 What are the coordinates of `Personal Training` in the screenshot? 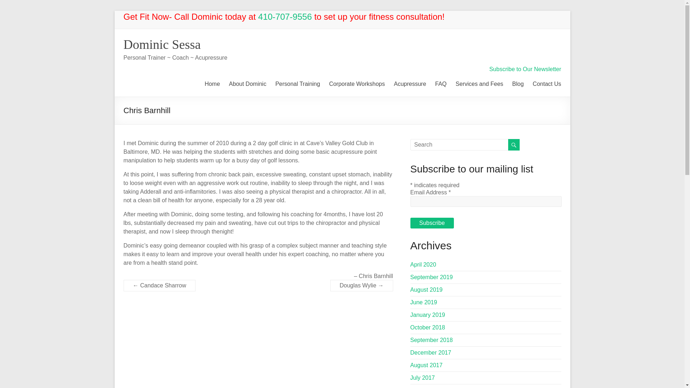 It's located at (298, 83).